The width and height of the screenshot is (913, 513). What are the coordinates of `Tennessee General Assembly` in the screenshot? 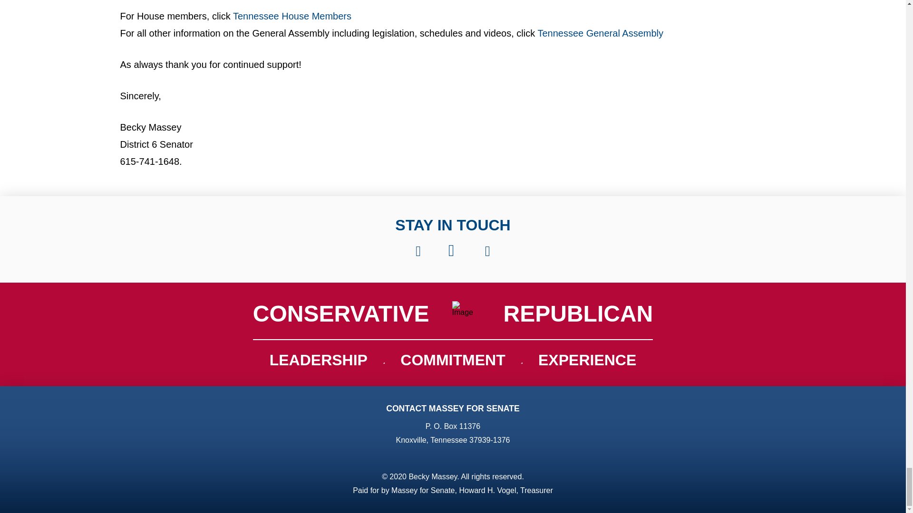 It's located at (600, 33).